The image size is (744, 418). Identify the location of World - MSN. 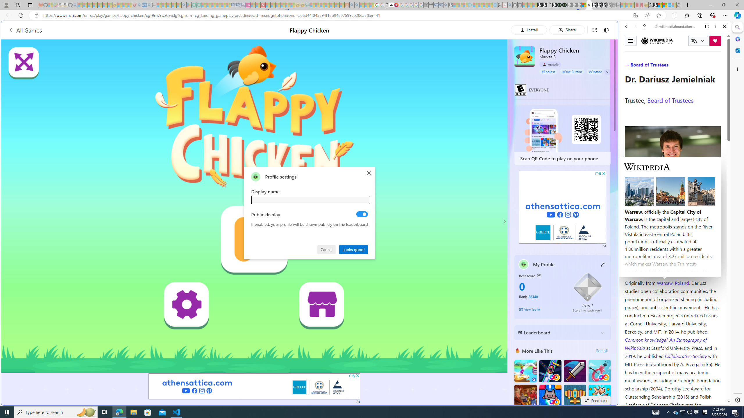
(372, 199).